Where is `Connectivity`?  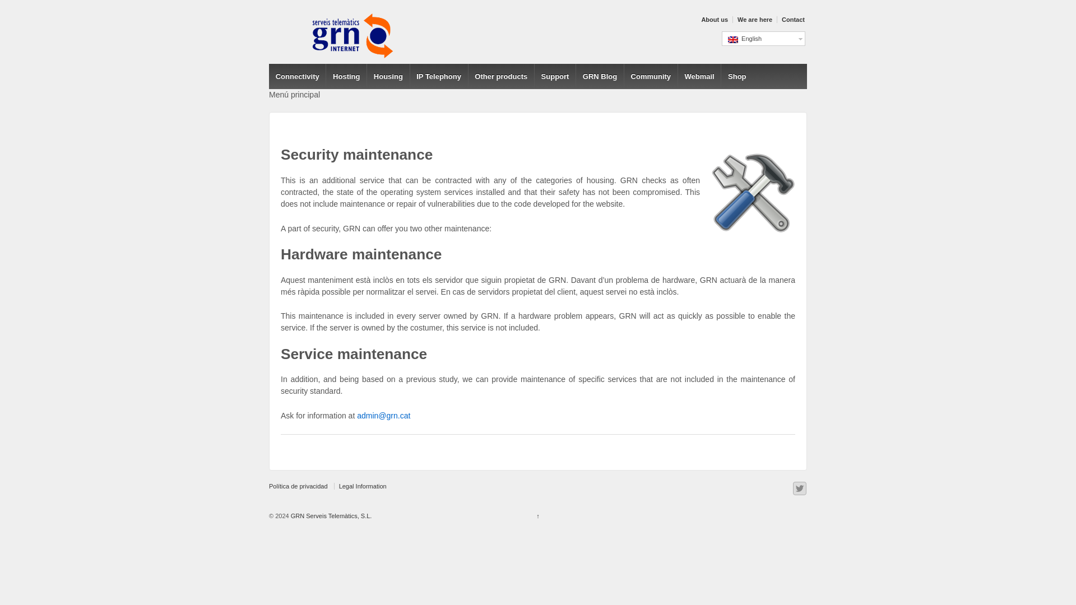
Connectivity is located at coordinates (297, 76).